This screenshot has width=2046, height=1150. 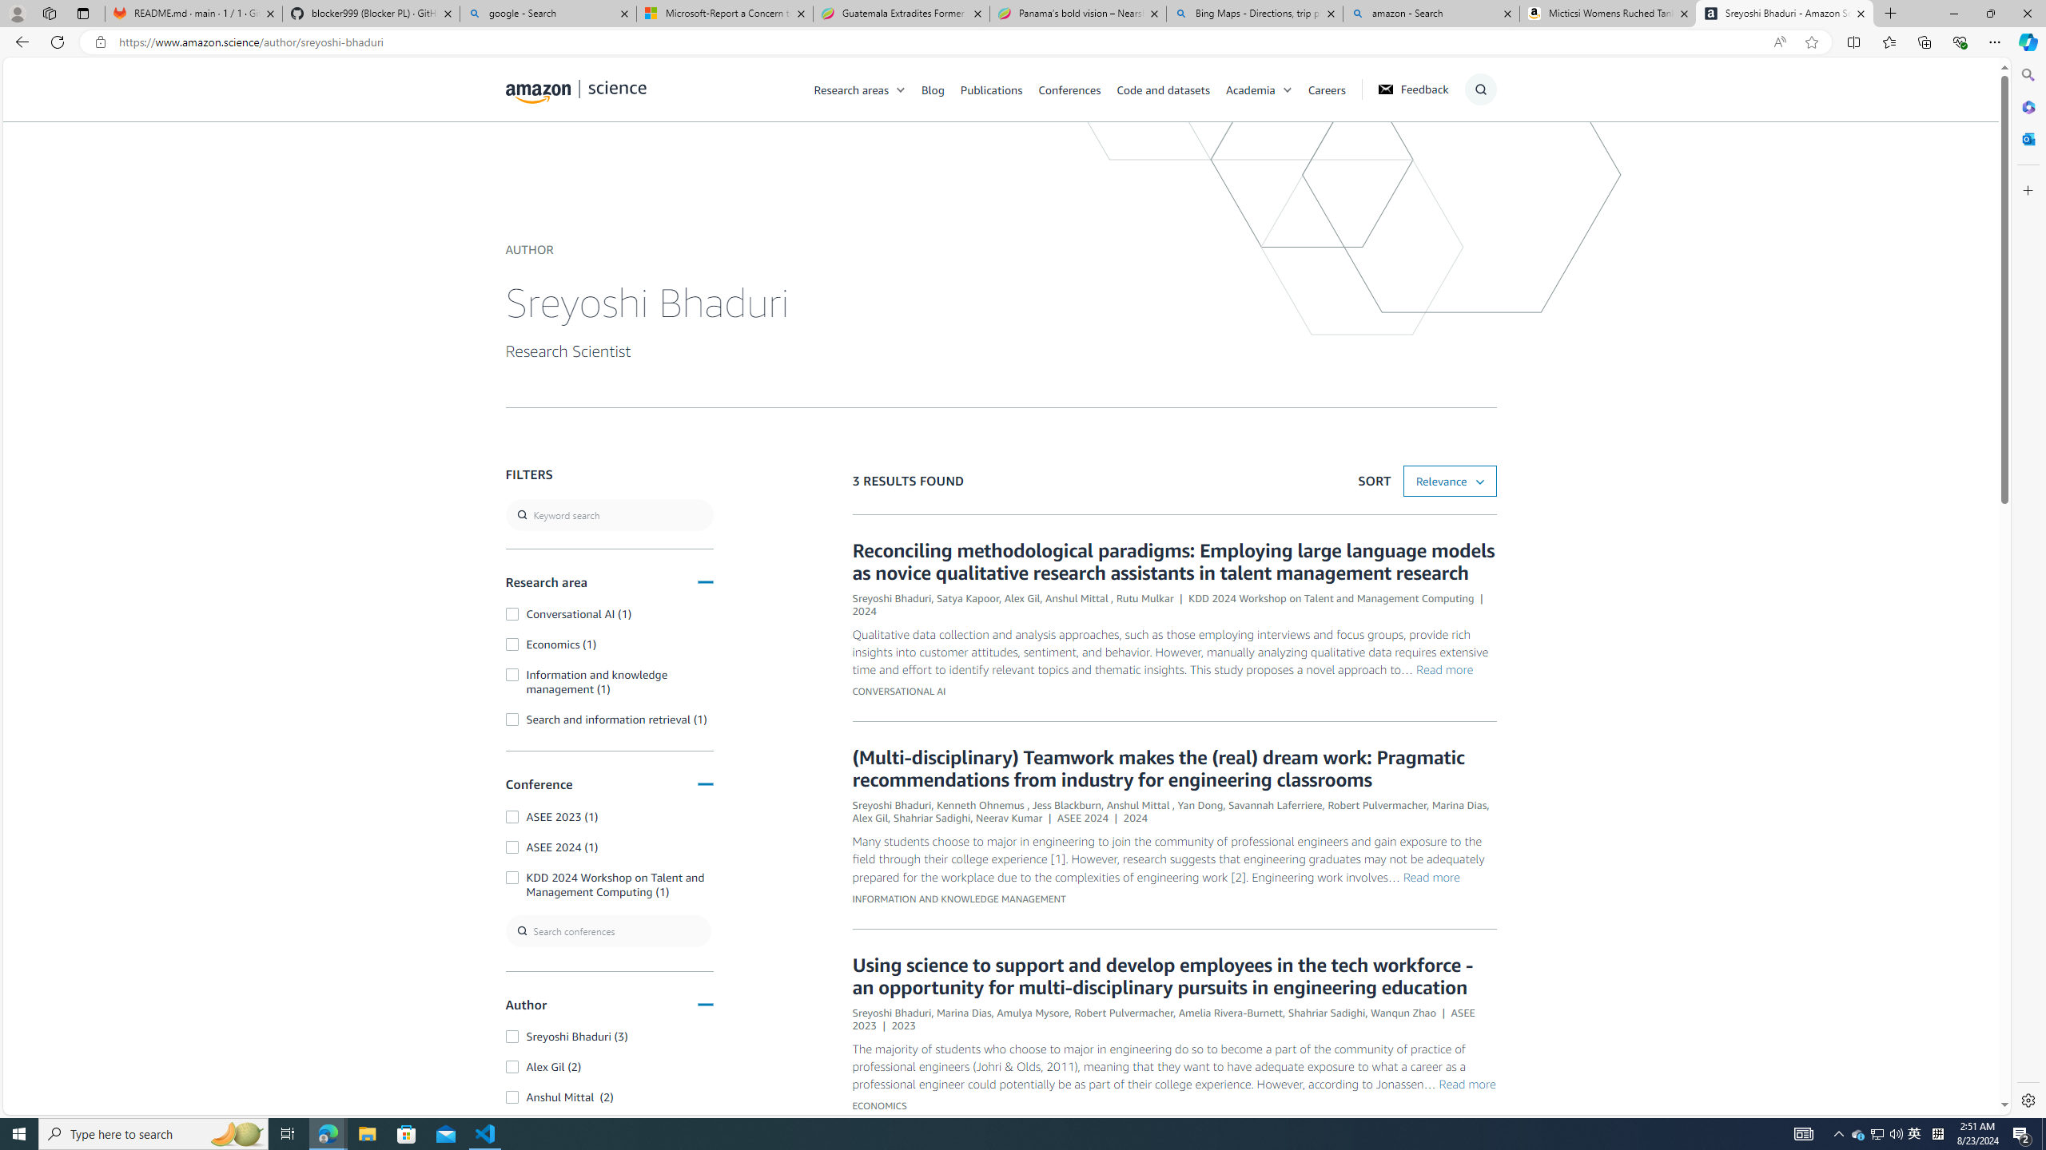 What do you see at coordinates (1327, 1011) in the screenshot?
I see `Shahriar Sadighi` at bounding box center [1327, 1011].